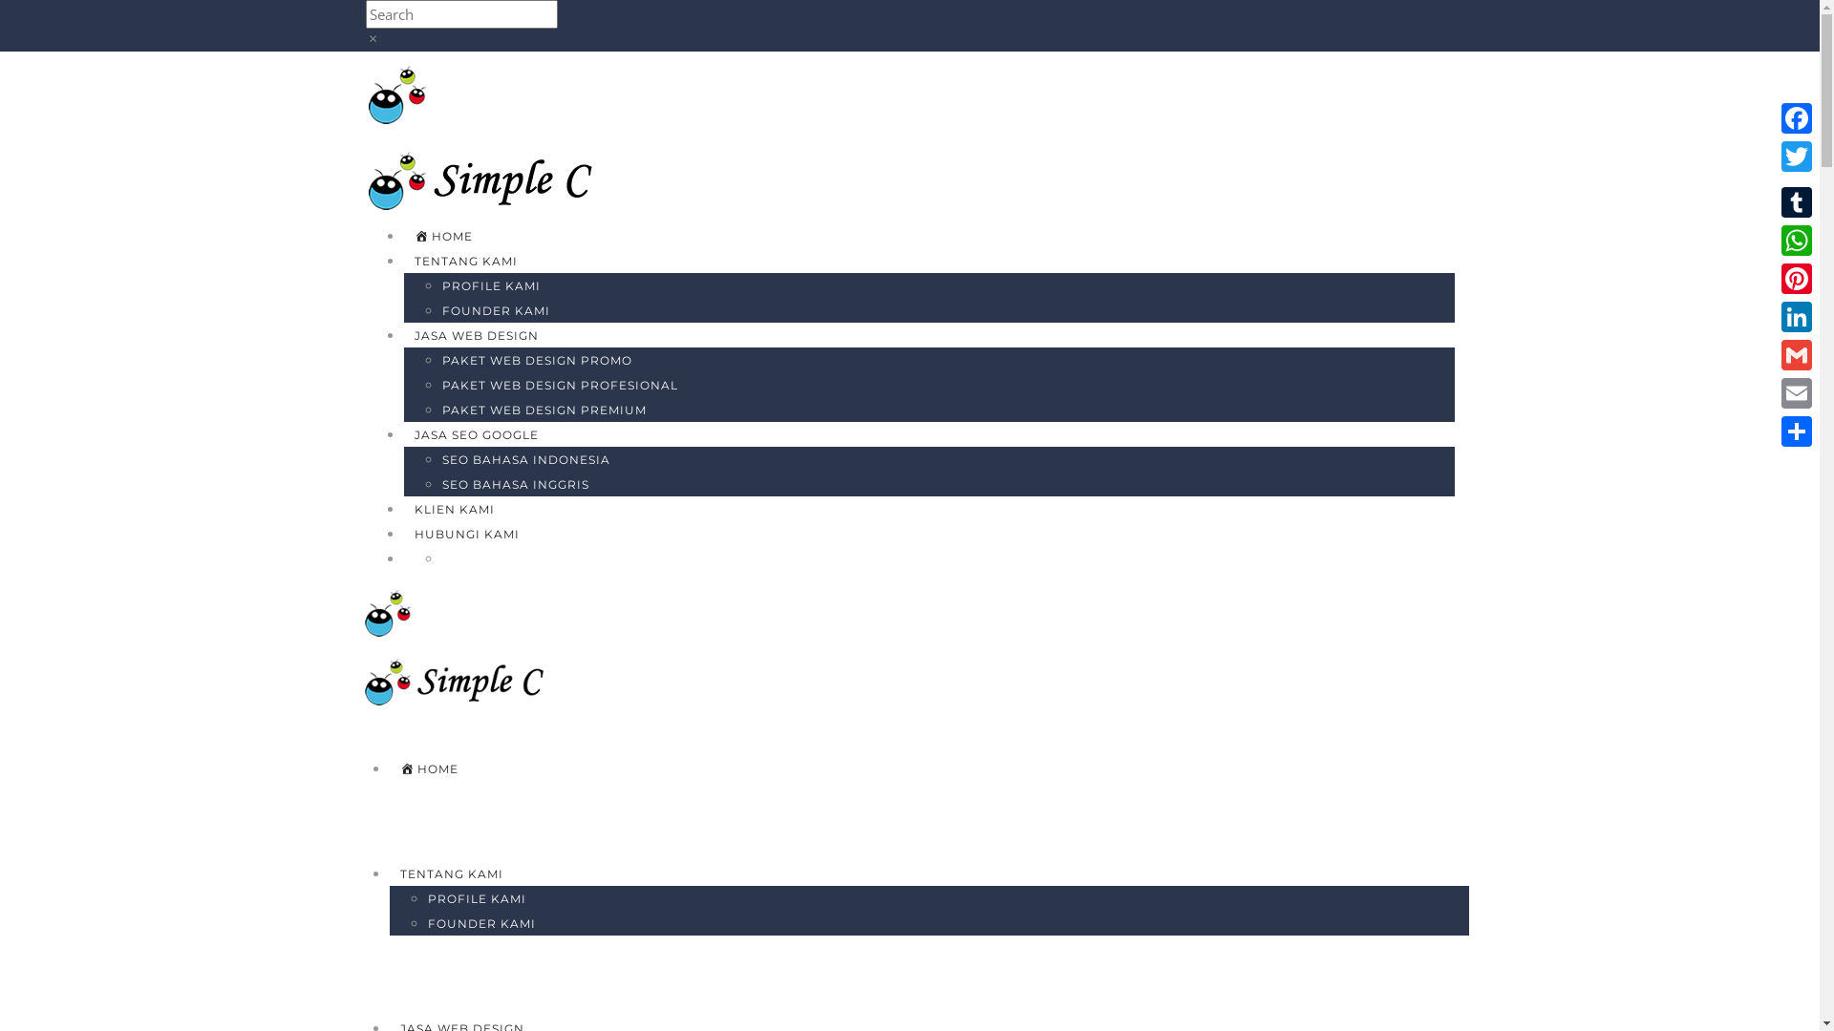 This screenshot has height=1031, width=1834. Describe the element at coordinates (481, 924) in the screenshot. I see `FOUNDER KAMI` at that location.